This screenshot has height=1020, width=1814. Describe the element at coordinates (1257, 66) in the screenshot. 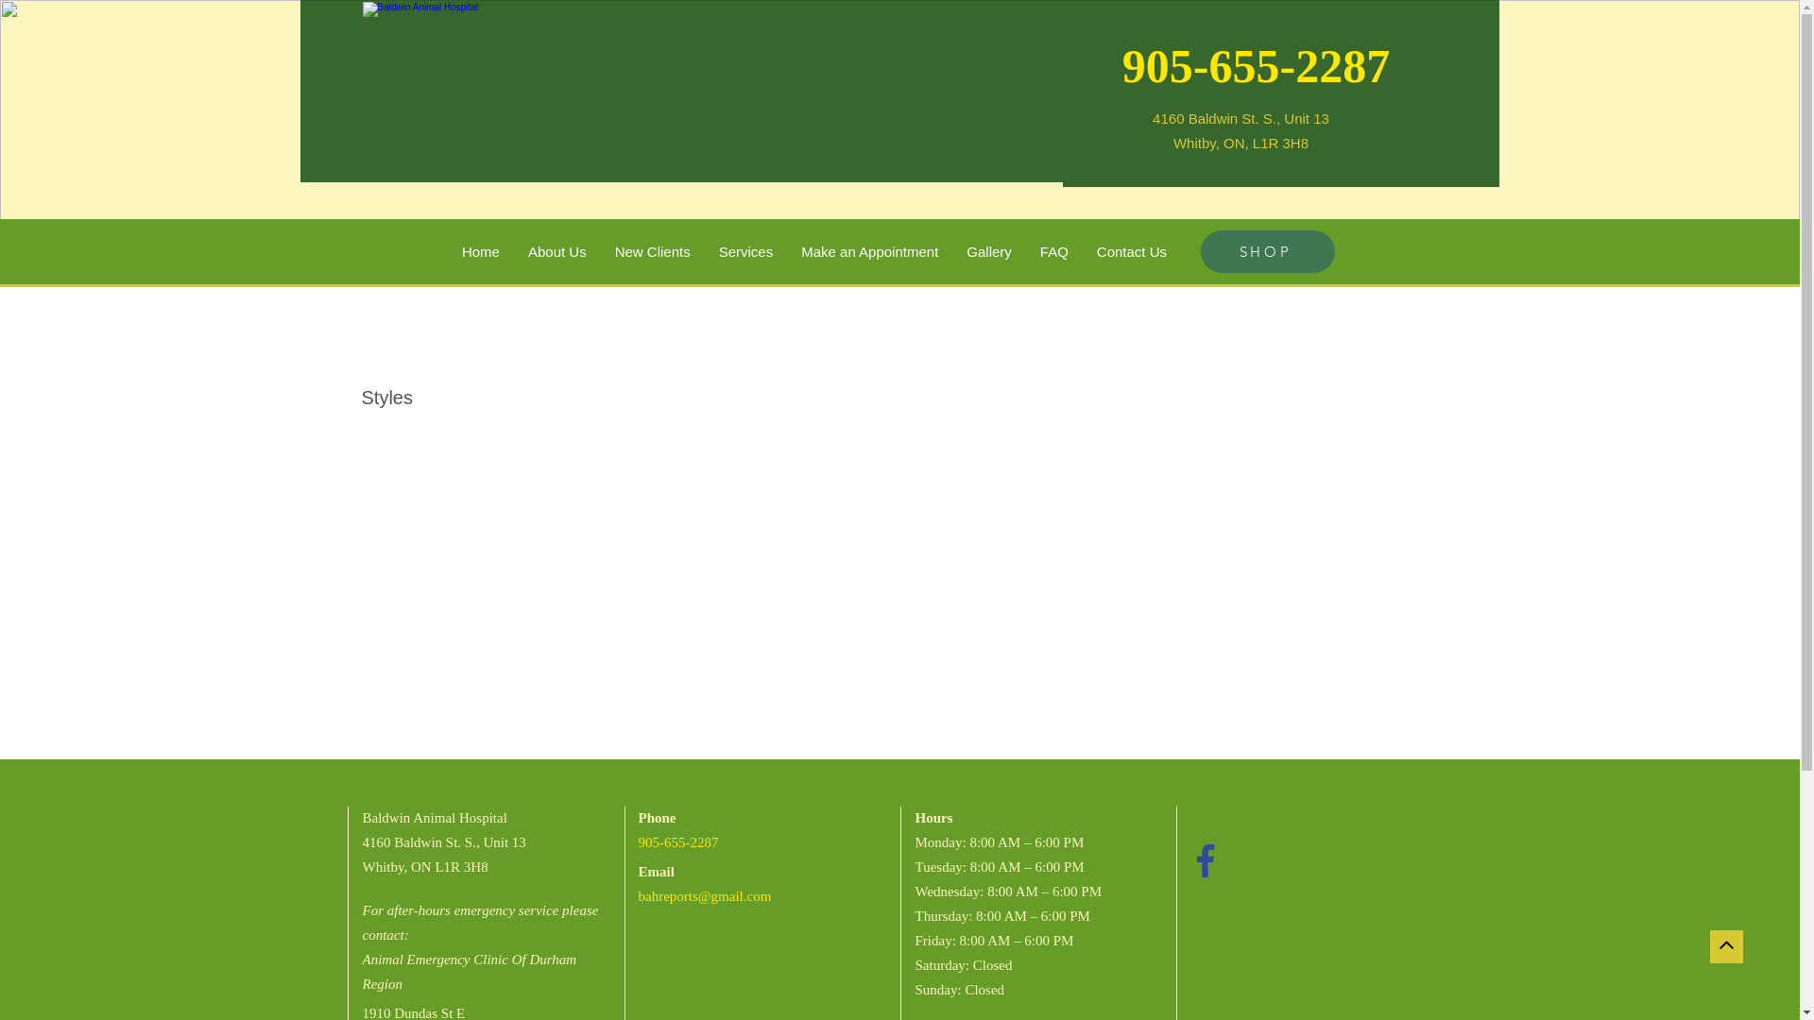

I see `905-655-2287` at that location.